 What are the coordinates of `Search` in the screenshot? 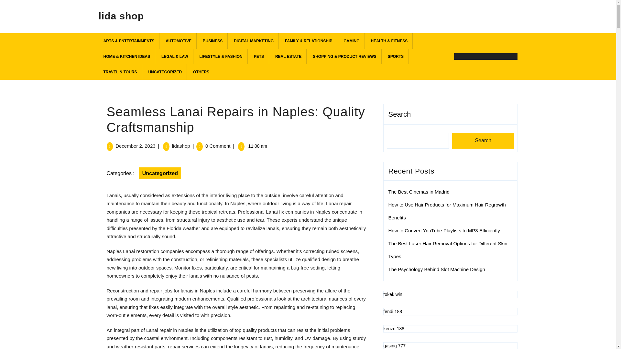 It's located at (483, 141).